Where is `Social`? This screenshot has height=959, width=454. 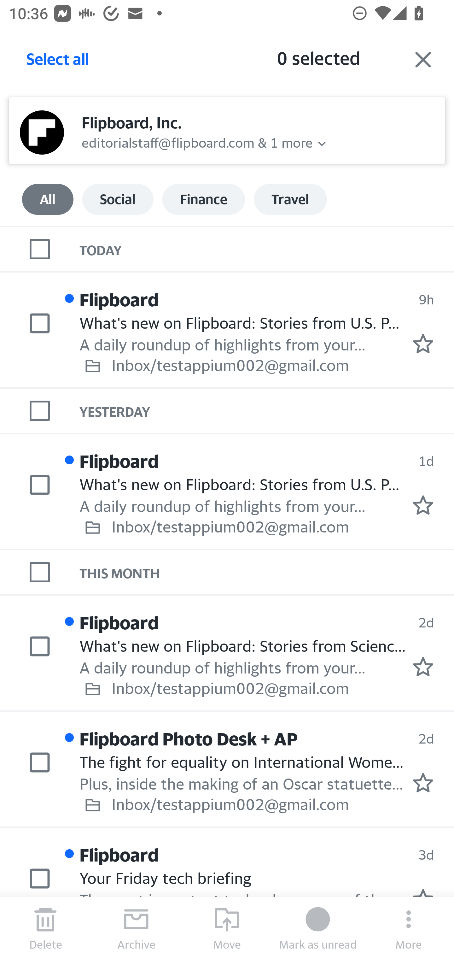 Social is located at coordinates (118, 199).